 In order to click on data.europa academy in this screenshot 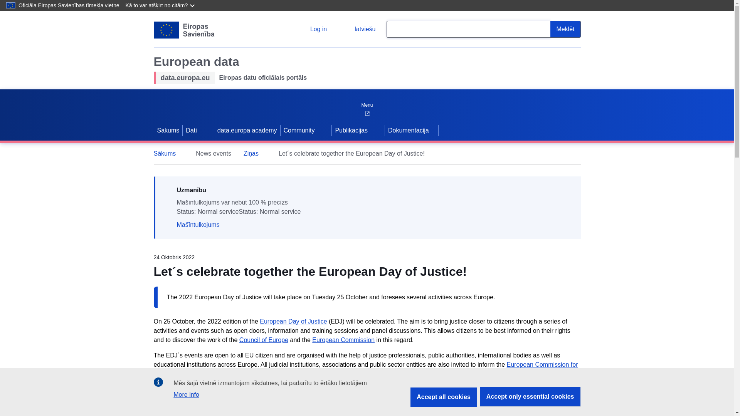, I will do `click(247, 131)`.